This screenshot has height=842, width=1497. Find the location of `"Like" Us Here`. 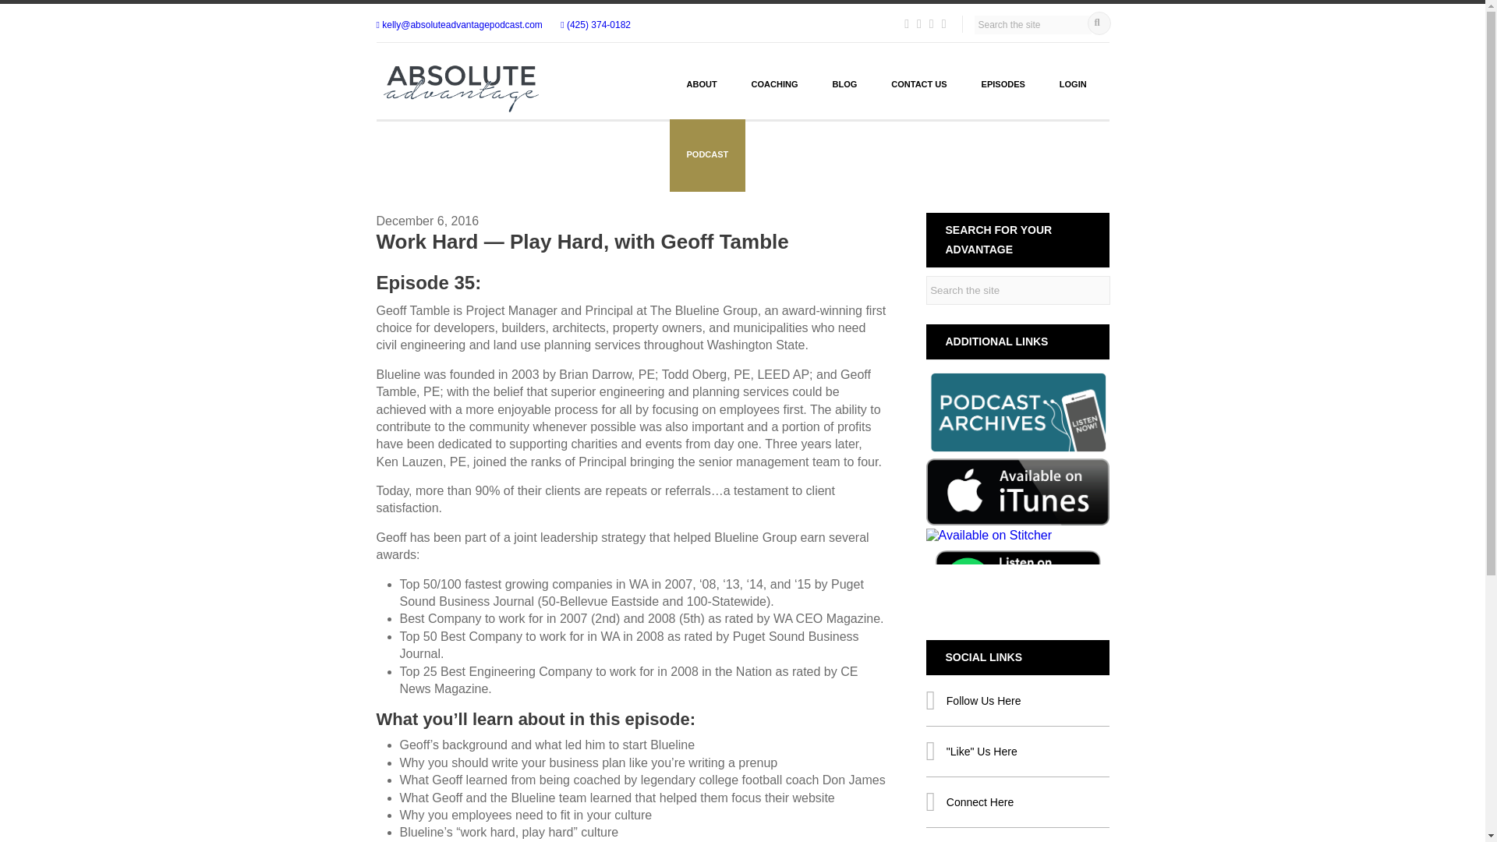

"Like" Us Here is located at coordinates (1017, 752).